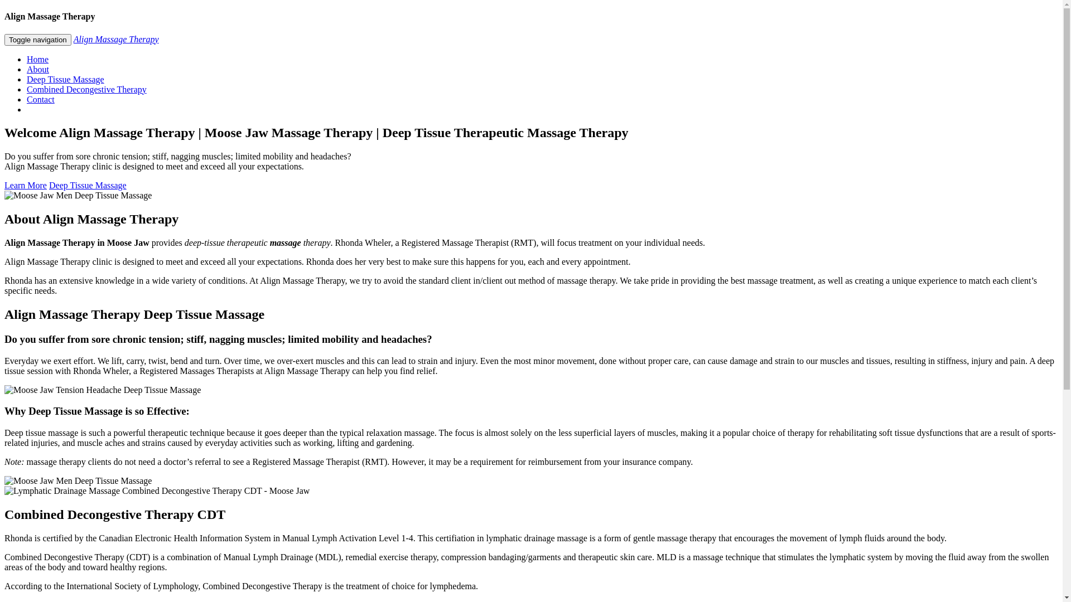 This screenshot has width=1071, height=602. I want to click on Learn More, so click(26, 185).